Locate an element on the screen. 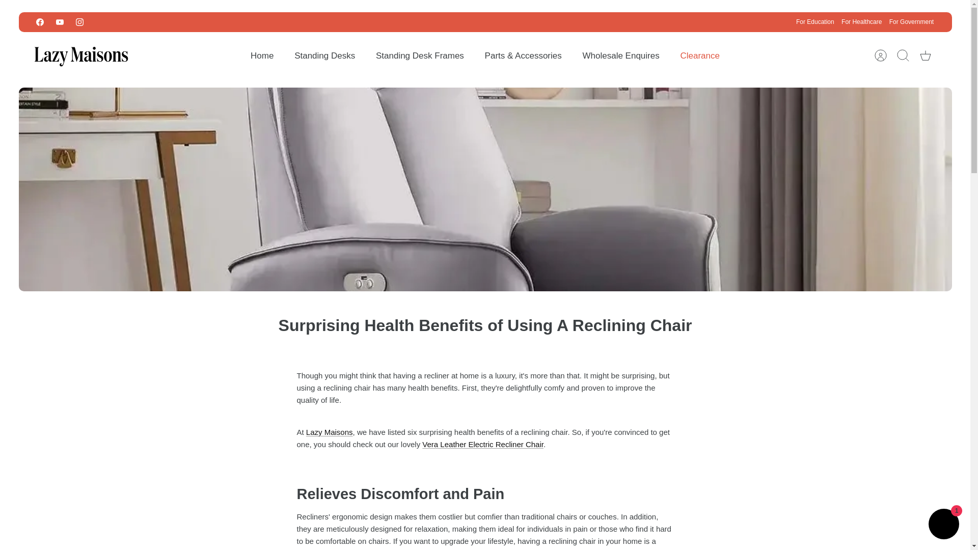 This screenshot has width=978, height=550. Home is located at coordinates (262, 56).